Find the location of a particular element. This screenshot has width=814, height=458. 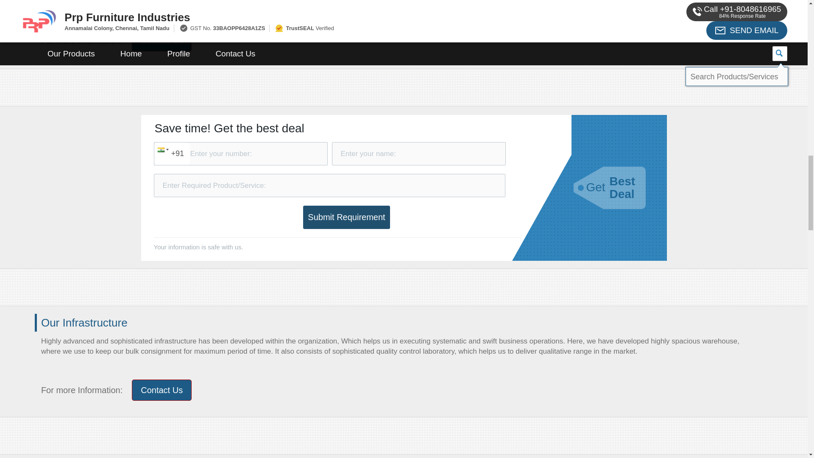

Submit Requirement is located at coordinates (346, 217).